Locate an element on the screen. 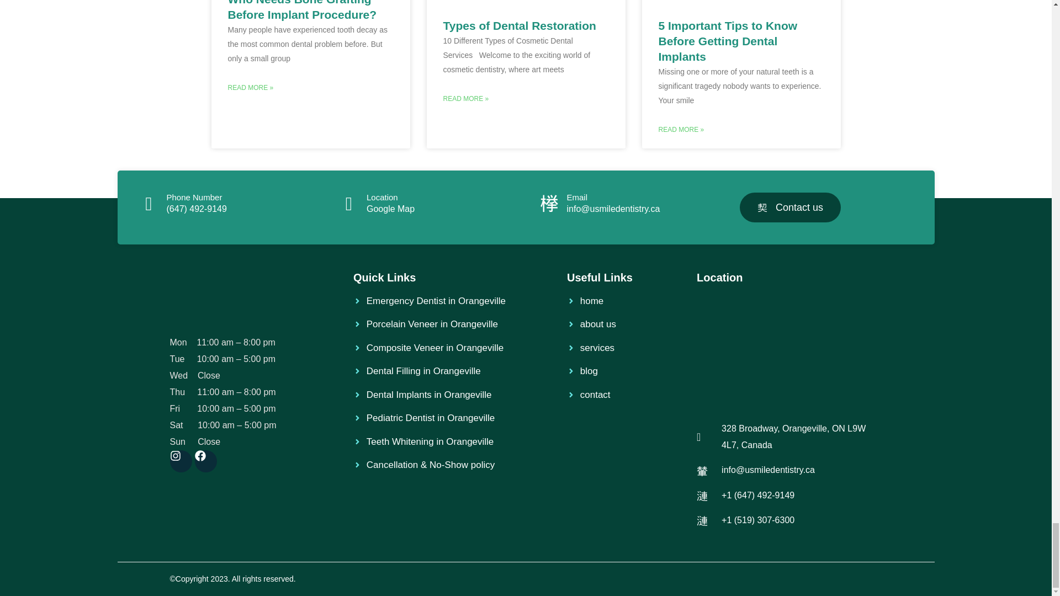  location of usmiledentistry is located at coordinates (789, 349).